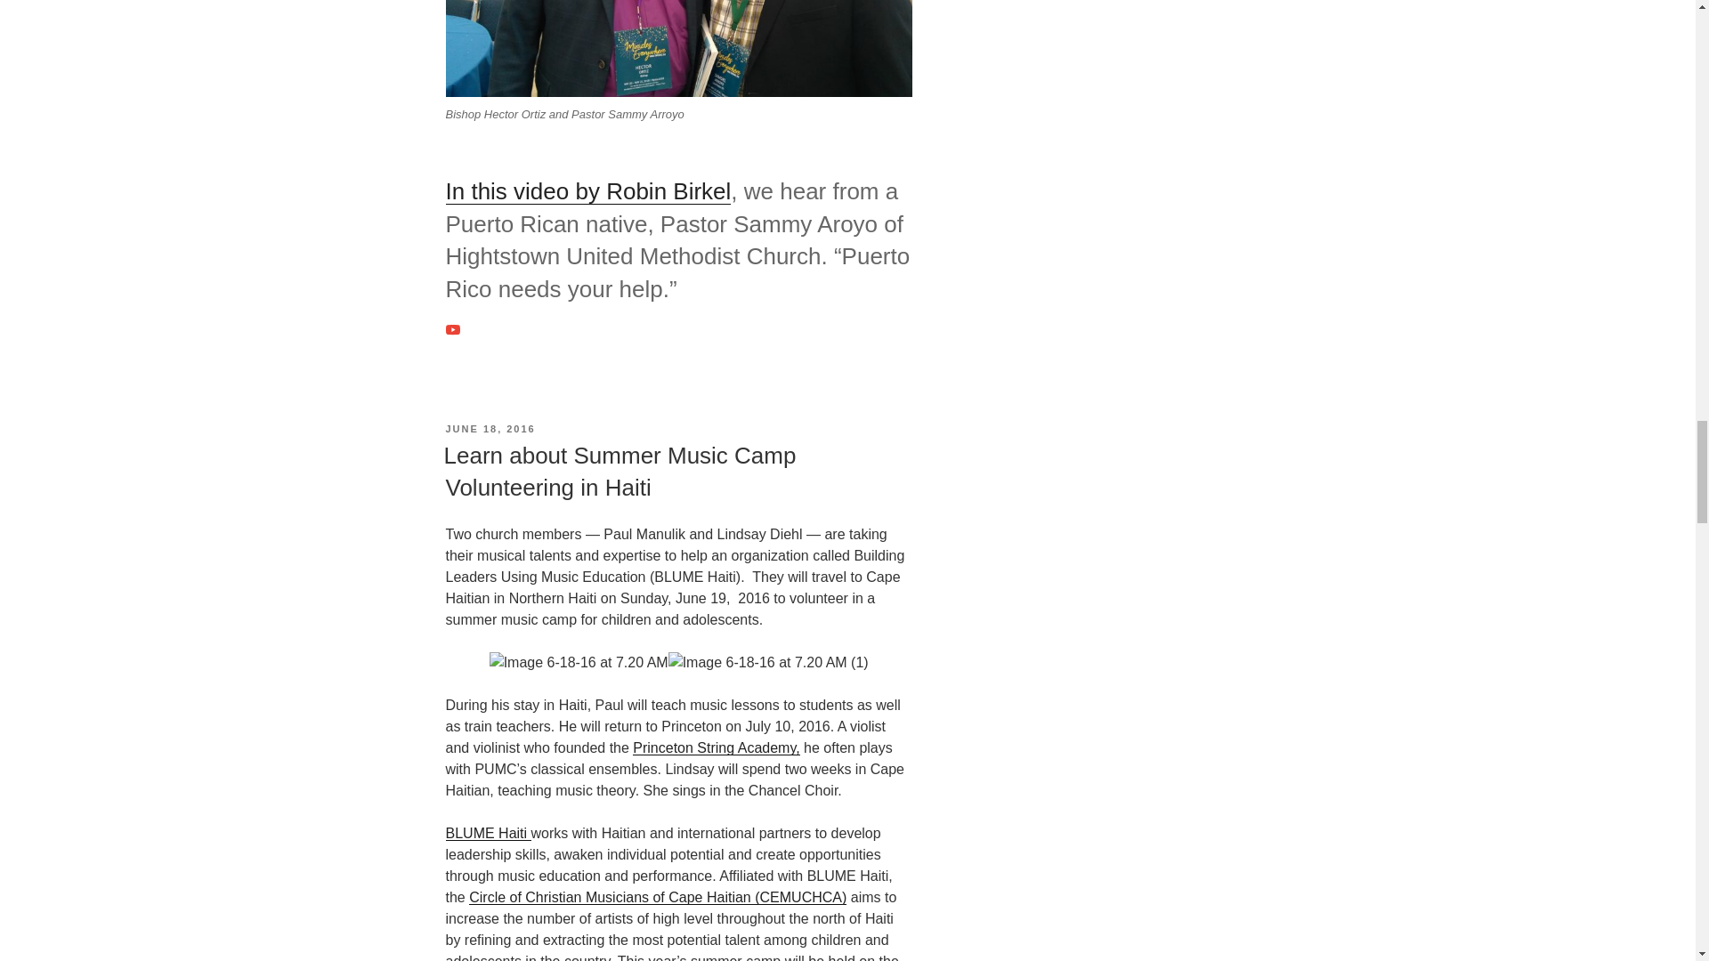  Describe the element at coordinates (716, 747) in the screenshot. I see `Princeton String Academy,` at that location.